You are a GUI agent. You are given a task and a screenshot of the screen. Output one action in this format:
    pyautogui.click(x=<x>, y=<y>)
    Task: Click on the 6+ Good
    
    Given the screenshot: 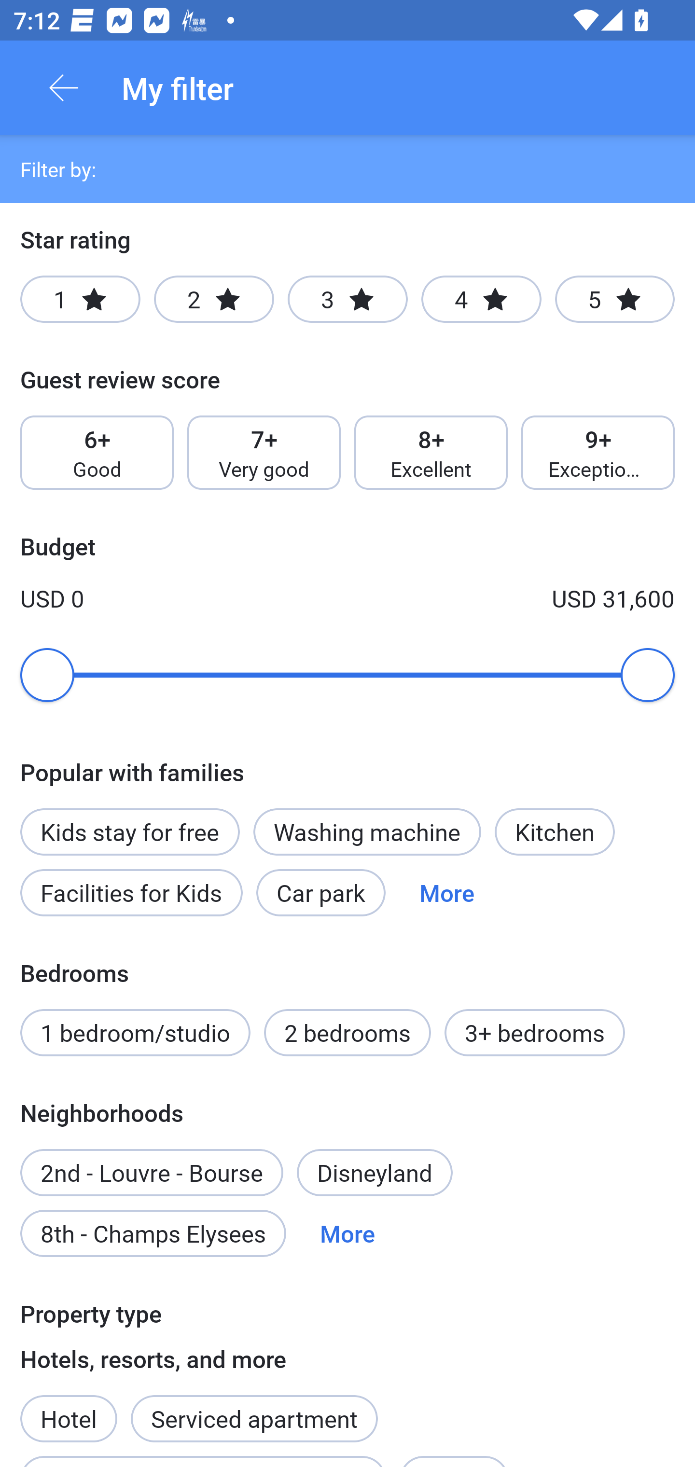 What is the action you would take?
    pyautogui.click(x=97, y=453)
    